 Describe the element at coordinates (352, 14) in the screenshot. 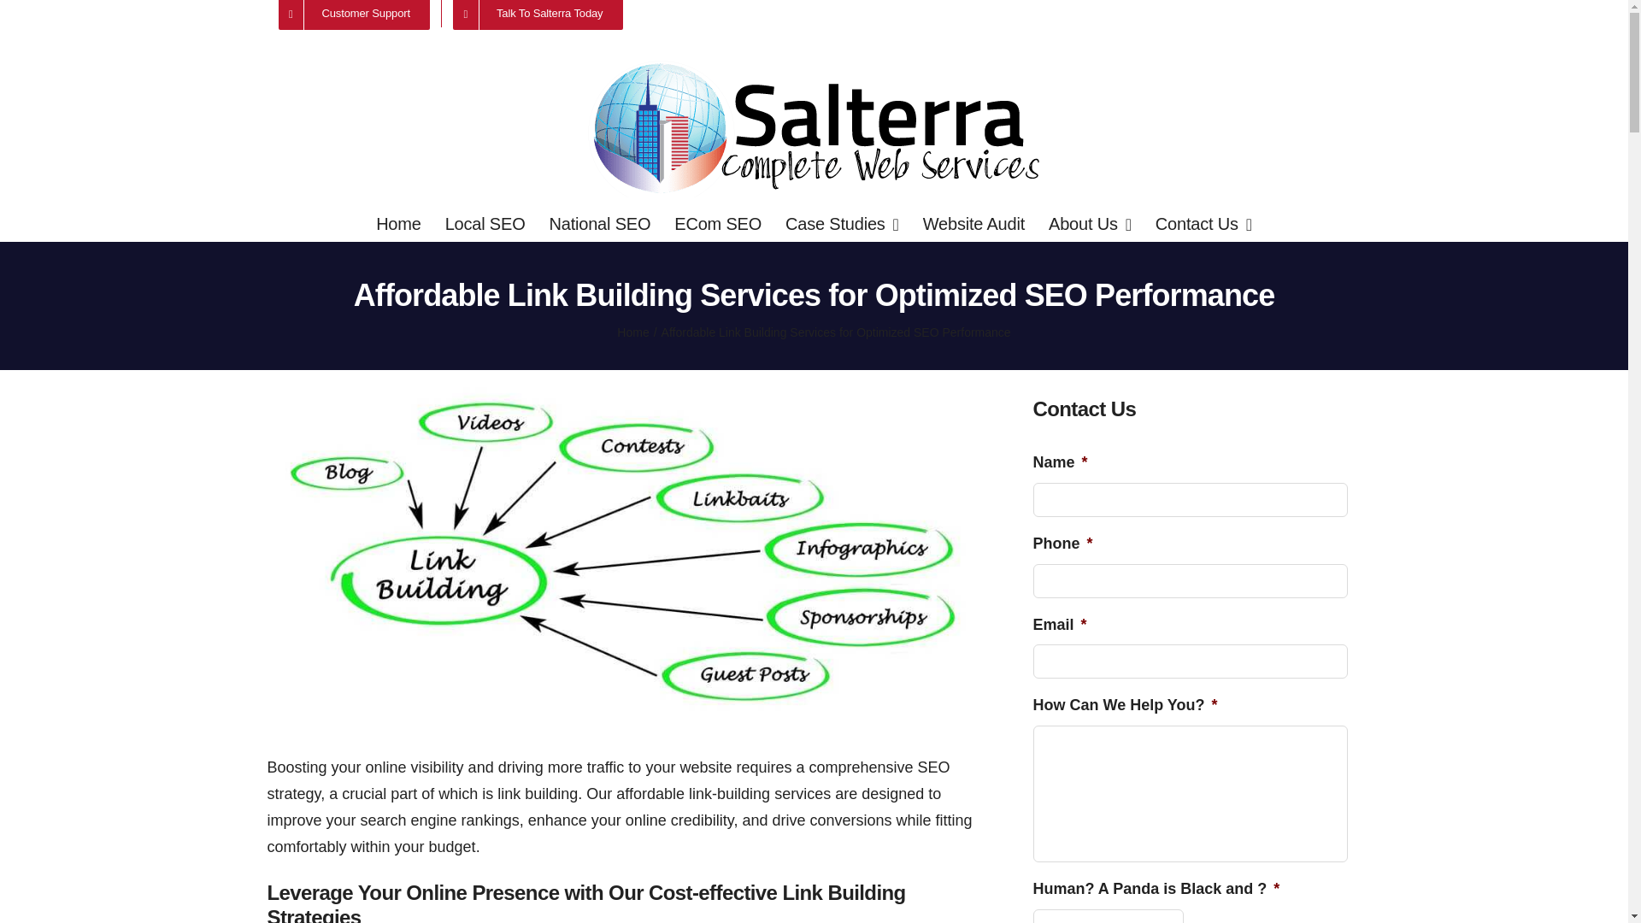

I see `Customer Support` at that location.